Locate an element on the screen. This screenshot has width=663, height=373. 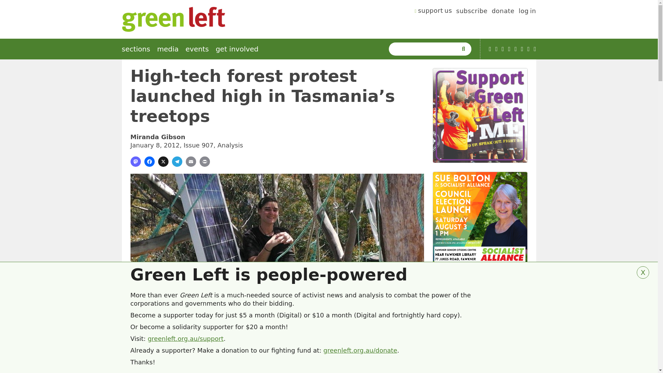
Share on Mastondon is located at coordinates (135, 161).